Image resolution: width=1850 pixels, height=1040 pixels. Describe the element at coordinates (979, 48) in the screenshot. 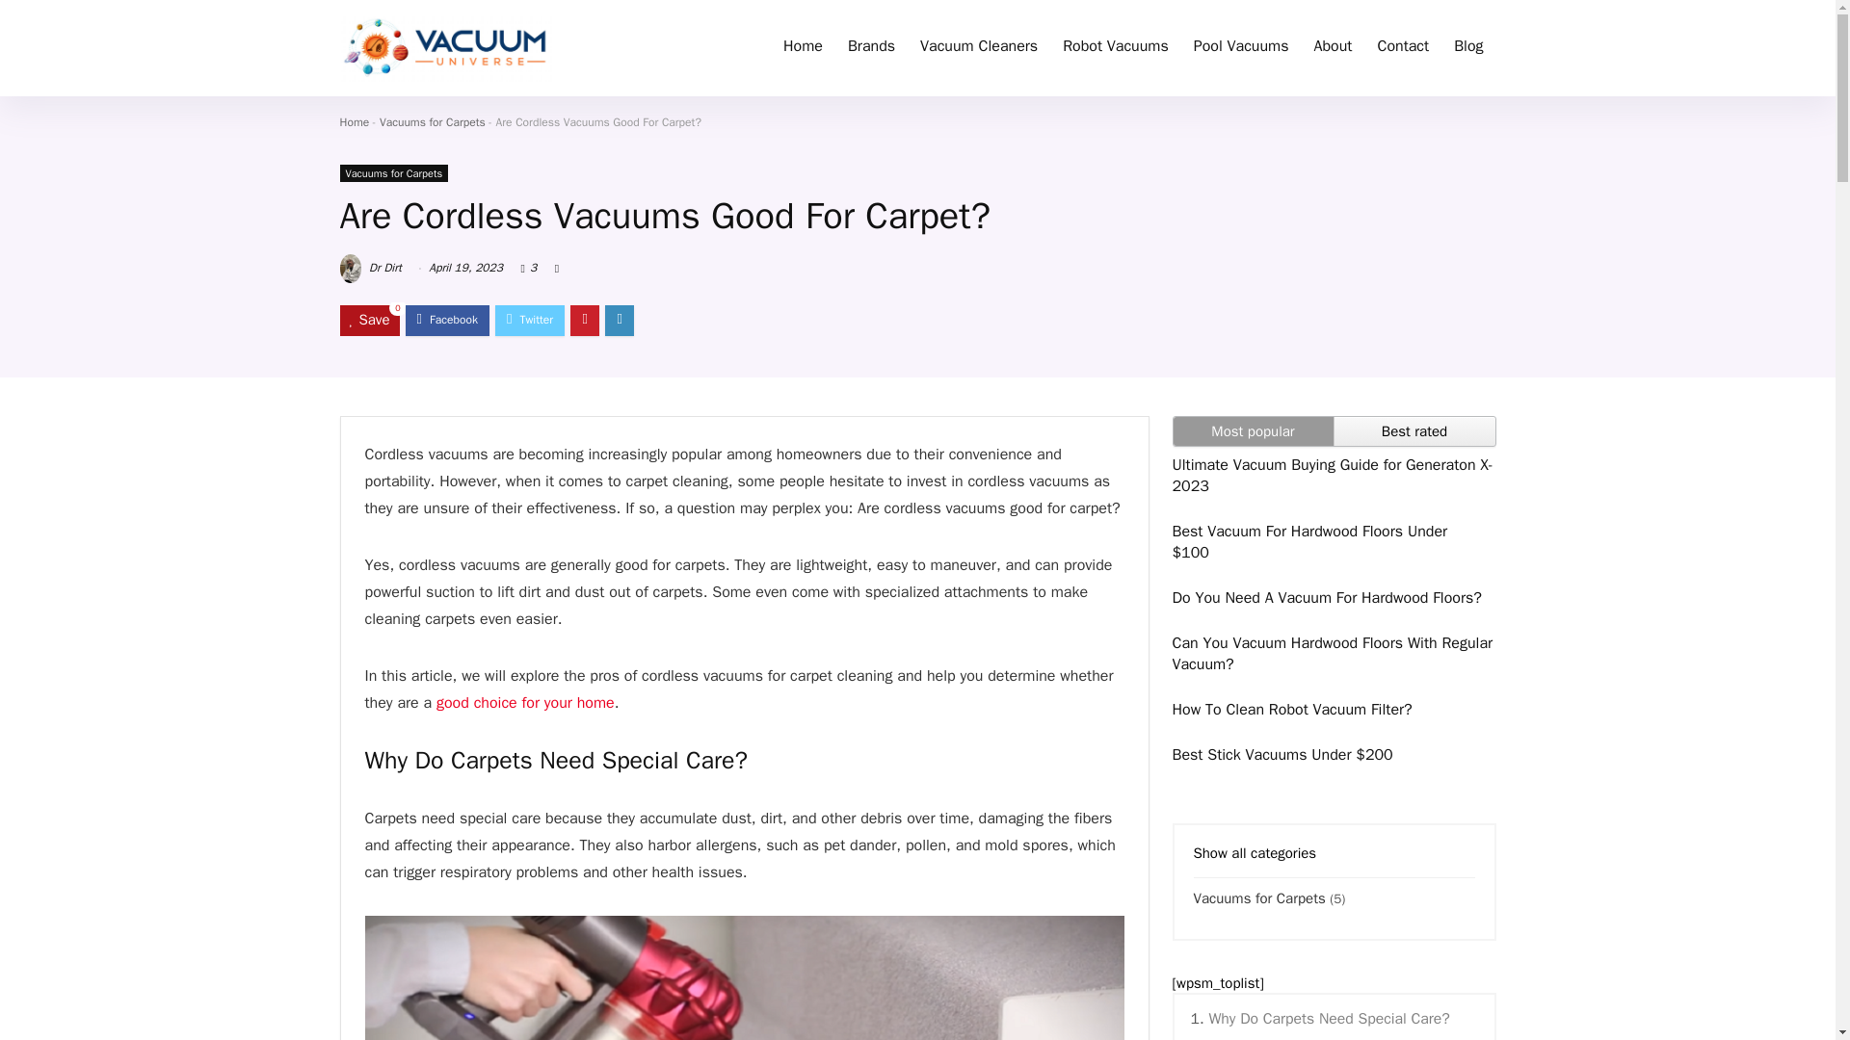

I see `Vacuum Cleaners` at that location.